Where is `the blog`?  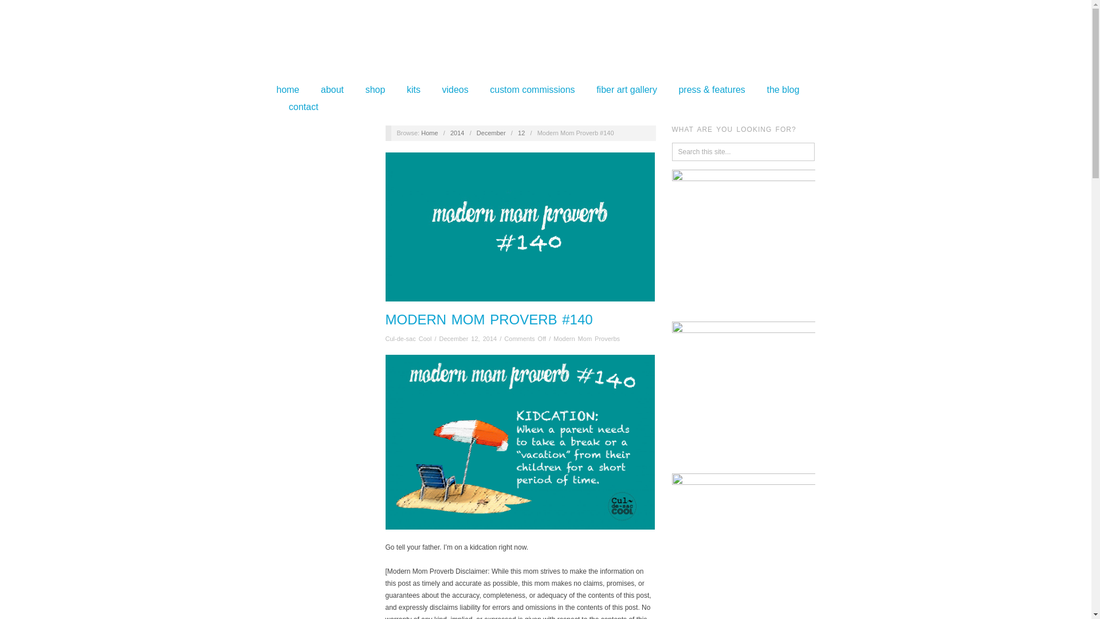
the blog is located at coordinates (783, 90).